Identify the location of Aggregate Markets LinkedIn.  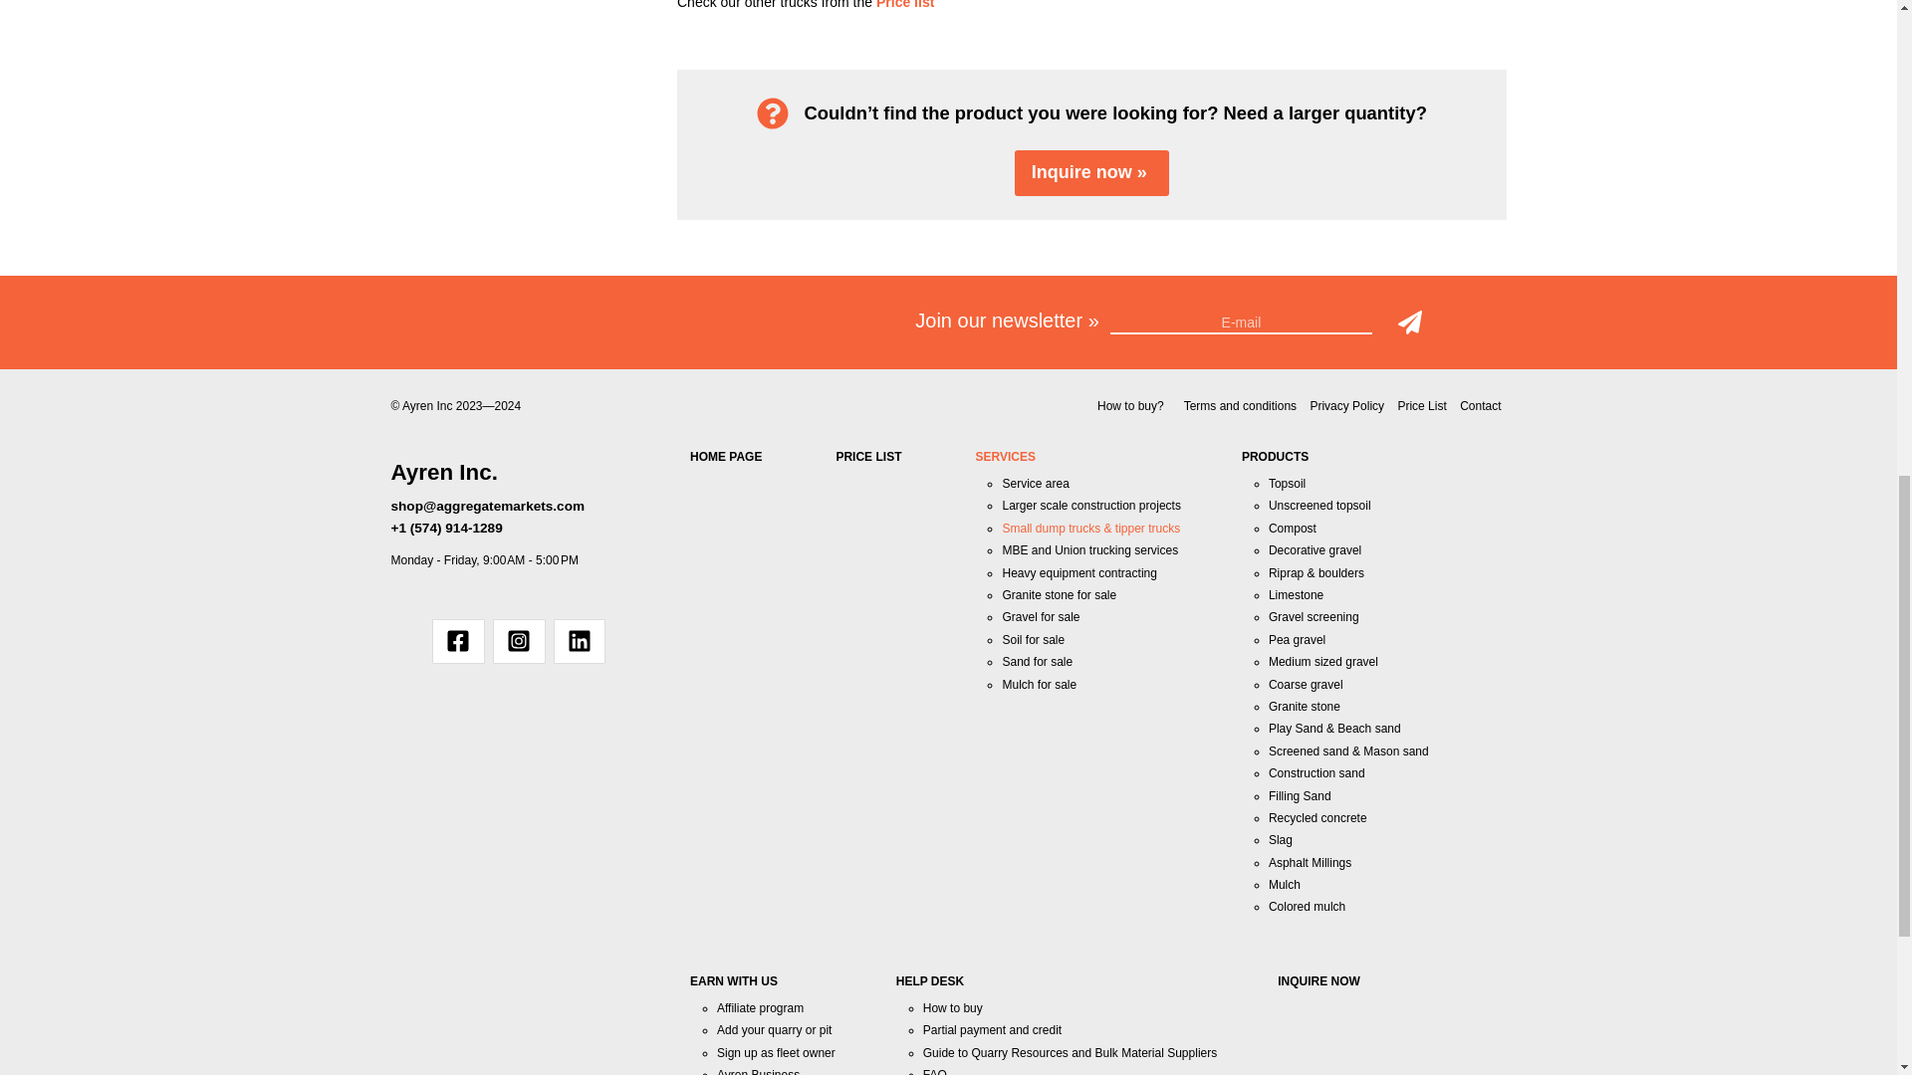
(580, 641).